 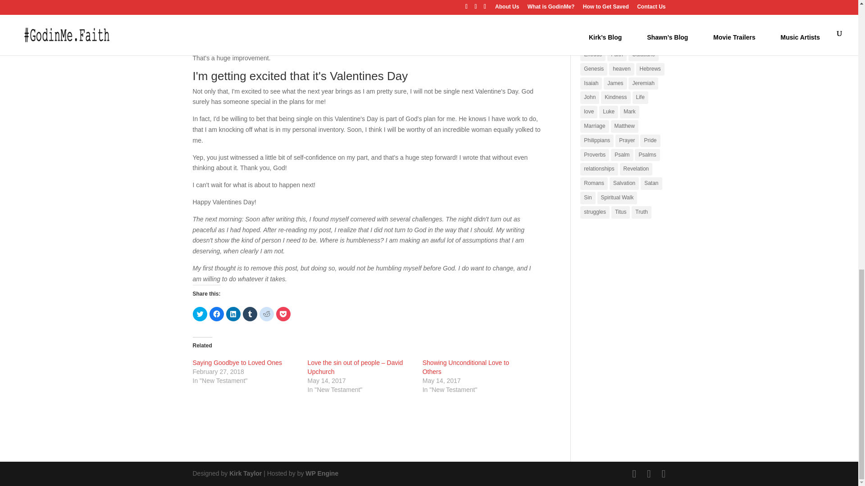 I want to click on Showing Unconditional Love to Others, so click(x=466, y=367).